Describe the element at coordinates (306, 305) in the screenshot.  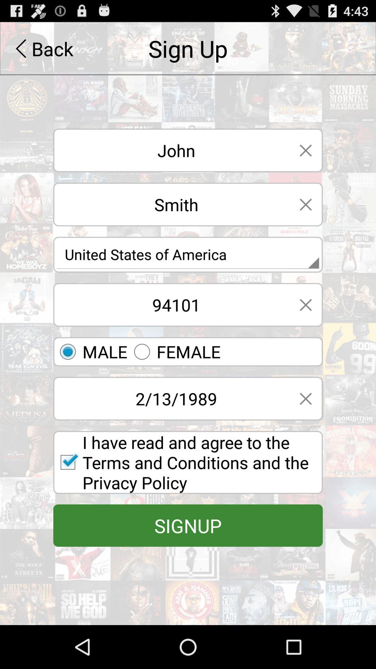
I see `close text field` at that location.